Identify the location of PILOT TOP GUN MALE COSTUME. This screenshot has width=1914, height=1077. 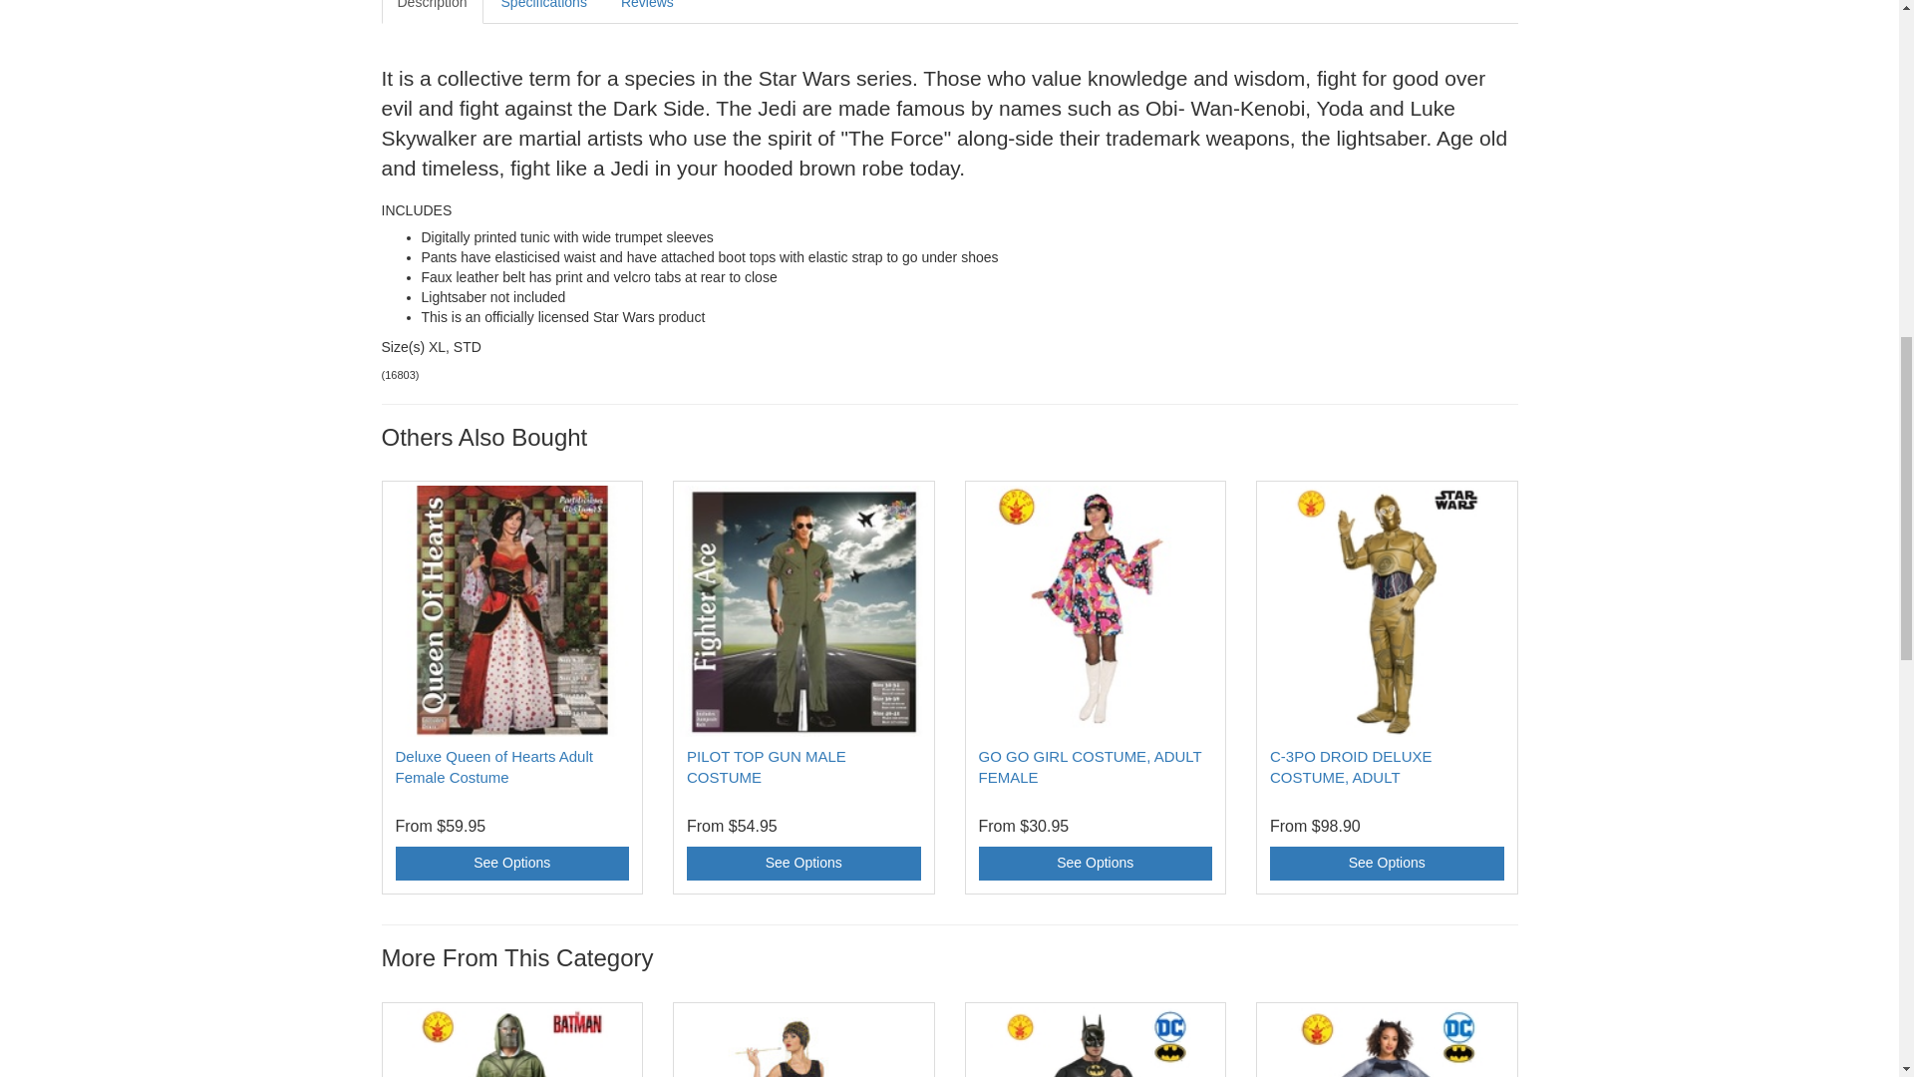
(766, 766).